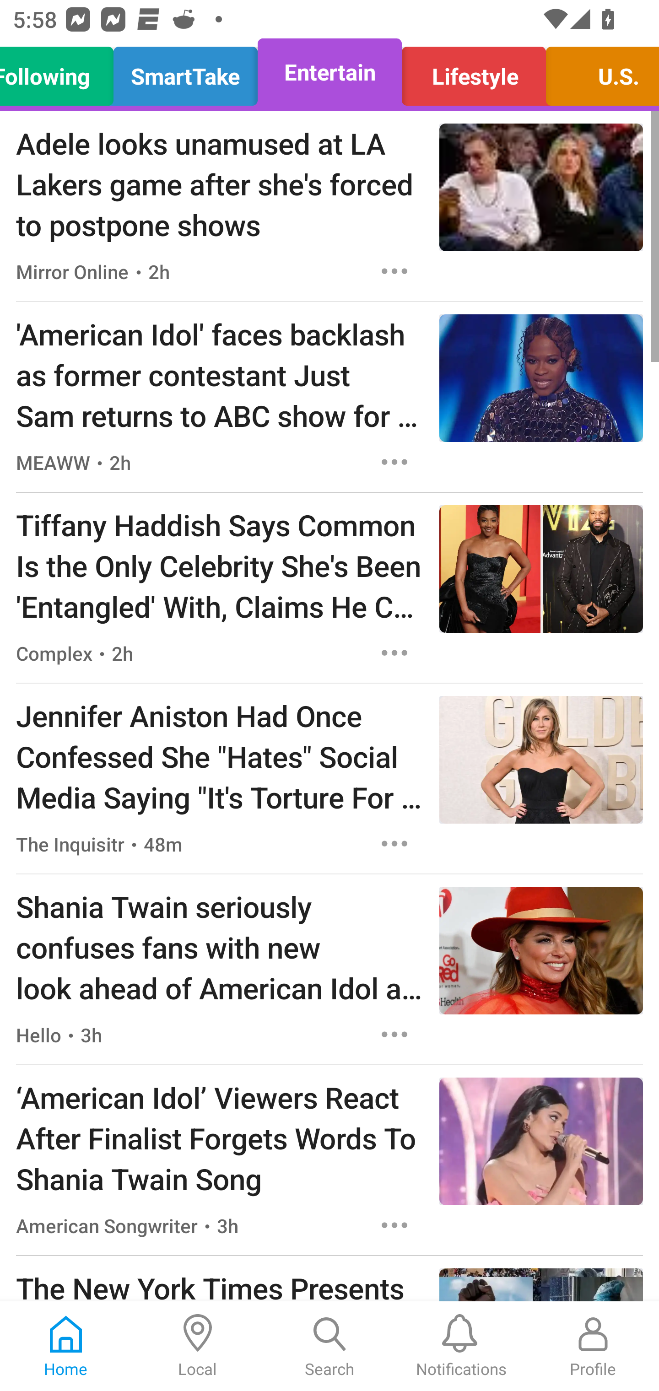 The height and width of the screenshot is (1391, 659). I want to click on Search, so click(329, 1346).